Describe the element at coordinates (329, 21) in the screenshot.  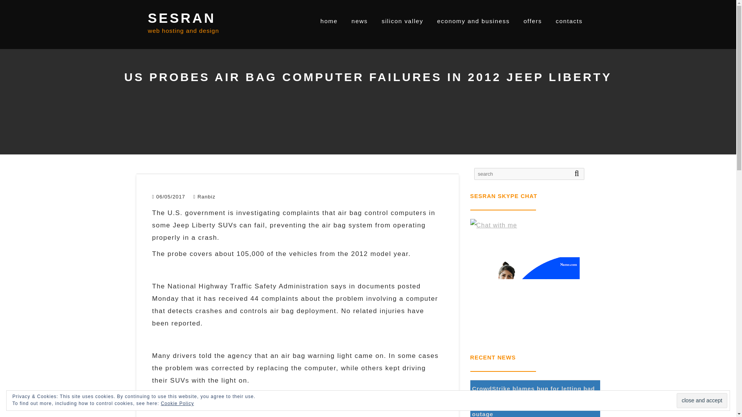
I see `home` at that location.